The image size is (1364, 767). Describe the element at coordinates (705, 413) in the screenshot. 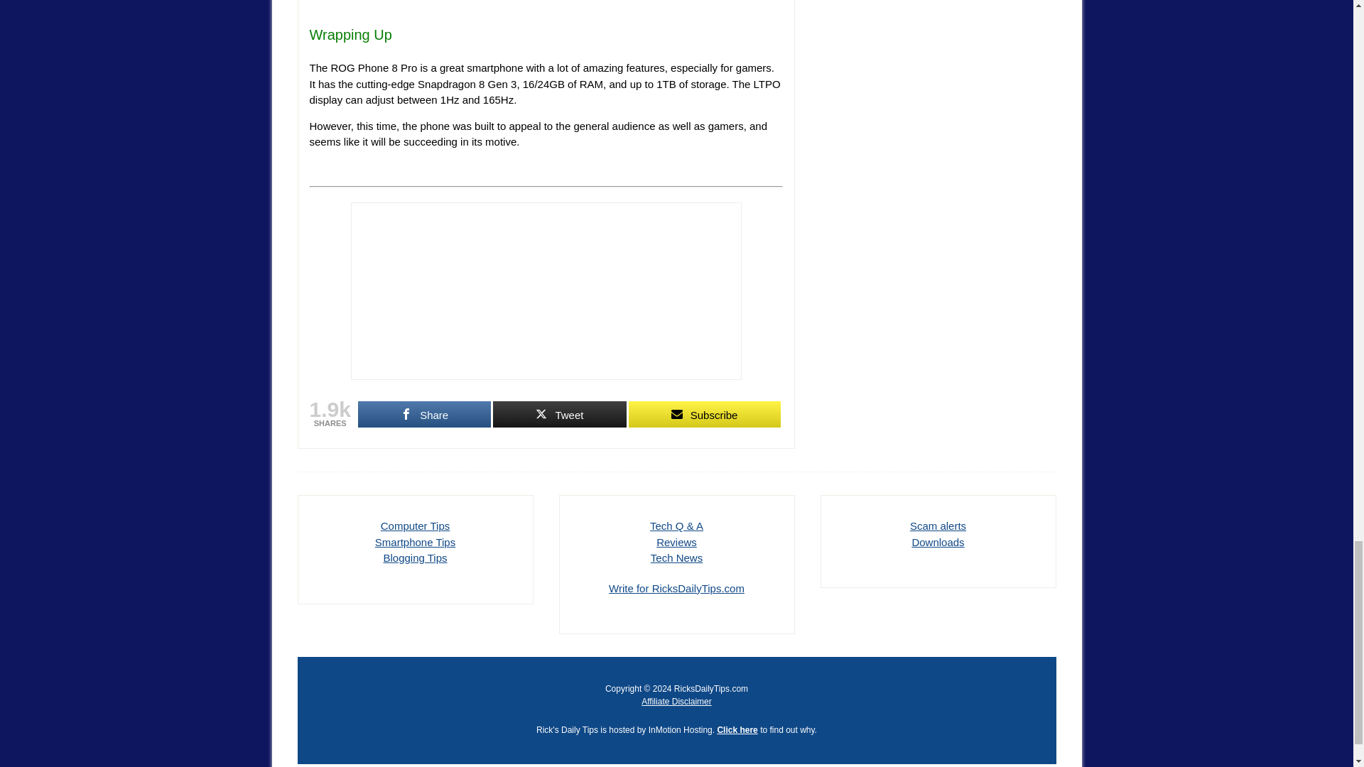

I see `Subscribe` at that location.